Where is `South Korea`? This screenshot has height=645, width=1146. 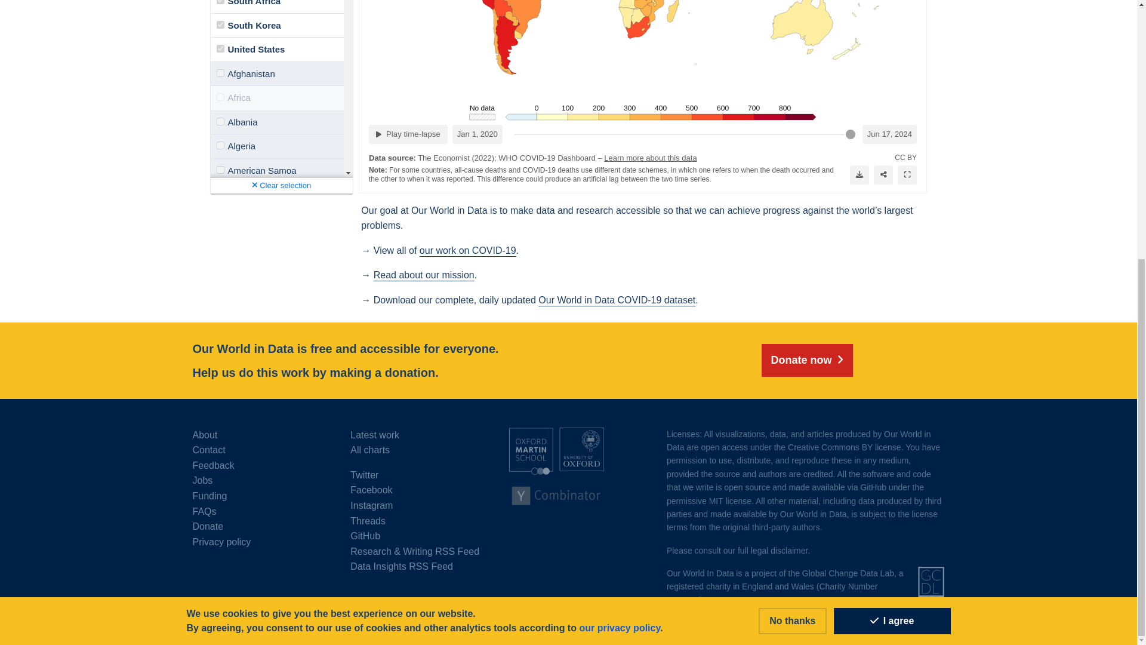 South Korea is located at coordinates (807, 360).